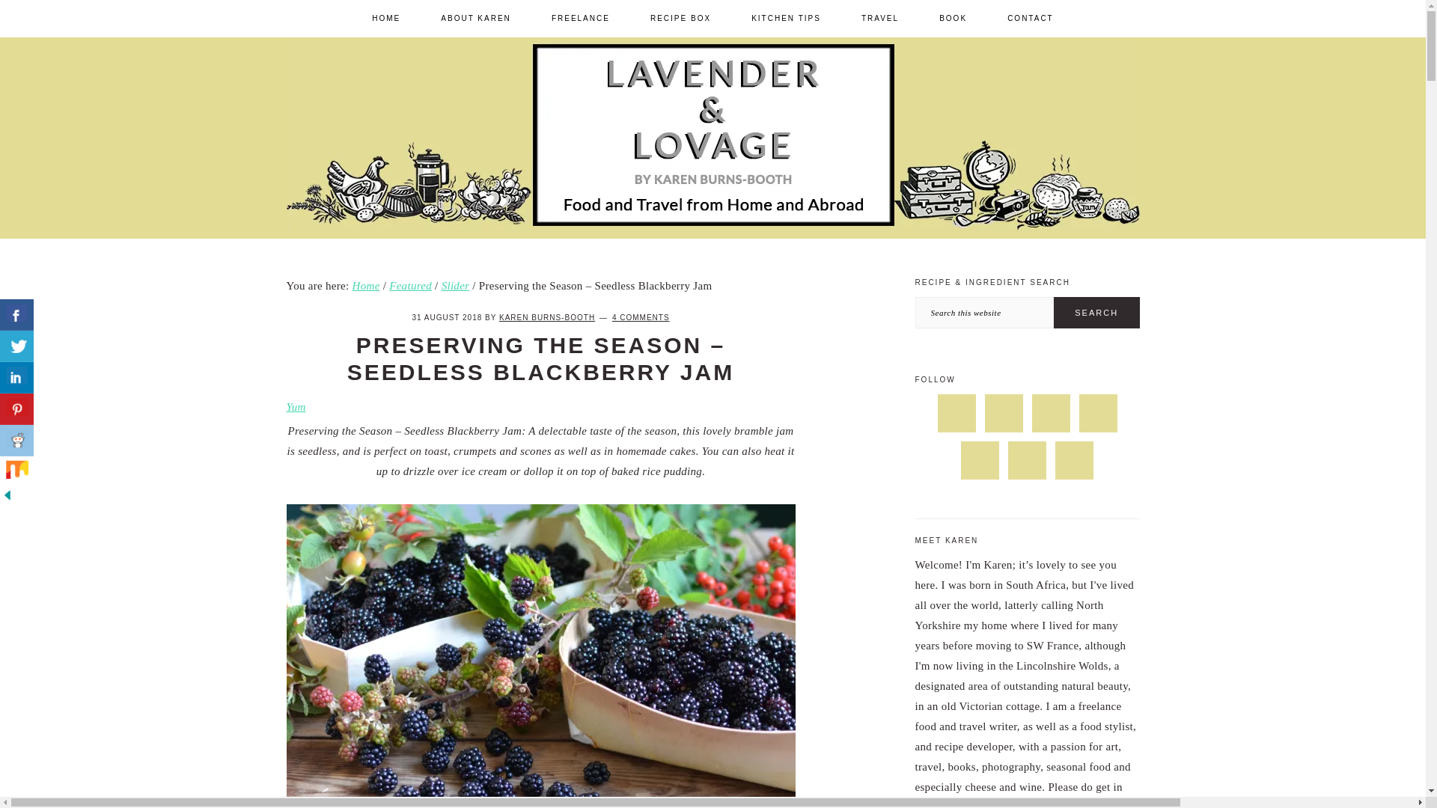  Describe the element at coordinates (880, 18) in the screenshot. I see `TRAVEL` at that location.